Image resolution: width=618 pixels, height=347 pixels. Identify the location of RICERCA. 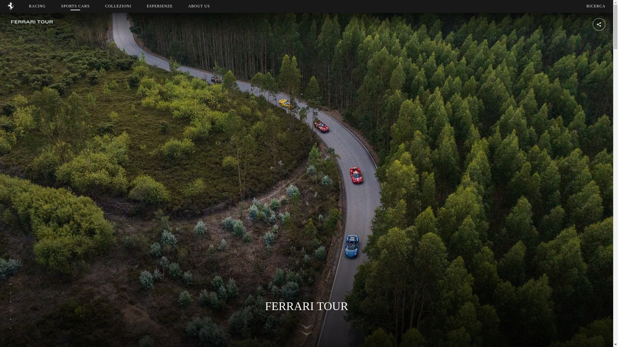
(199, 6).